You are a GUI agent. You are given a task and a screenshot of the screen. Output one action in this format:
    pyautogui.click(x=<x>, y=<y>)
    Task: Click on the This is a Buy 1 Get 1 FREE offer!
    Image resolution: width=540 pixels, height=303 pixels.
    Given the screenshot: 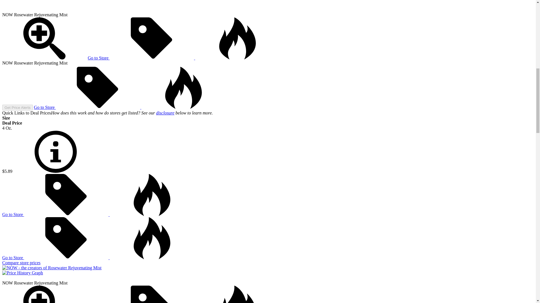 What is the action you would take?
    pyautogui.click(x=237, y=294)
    